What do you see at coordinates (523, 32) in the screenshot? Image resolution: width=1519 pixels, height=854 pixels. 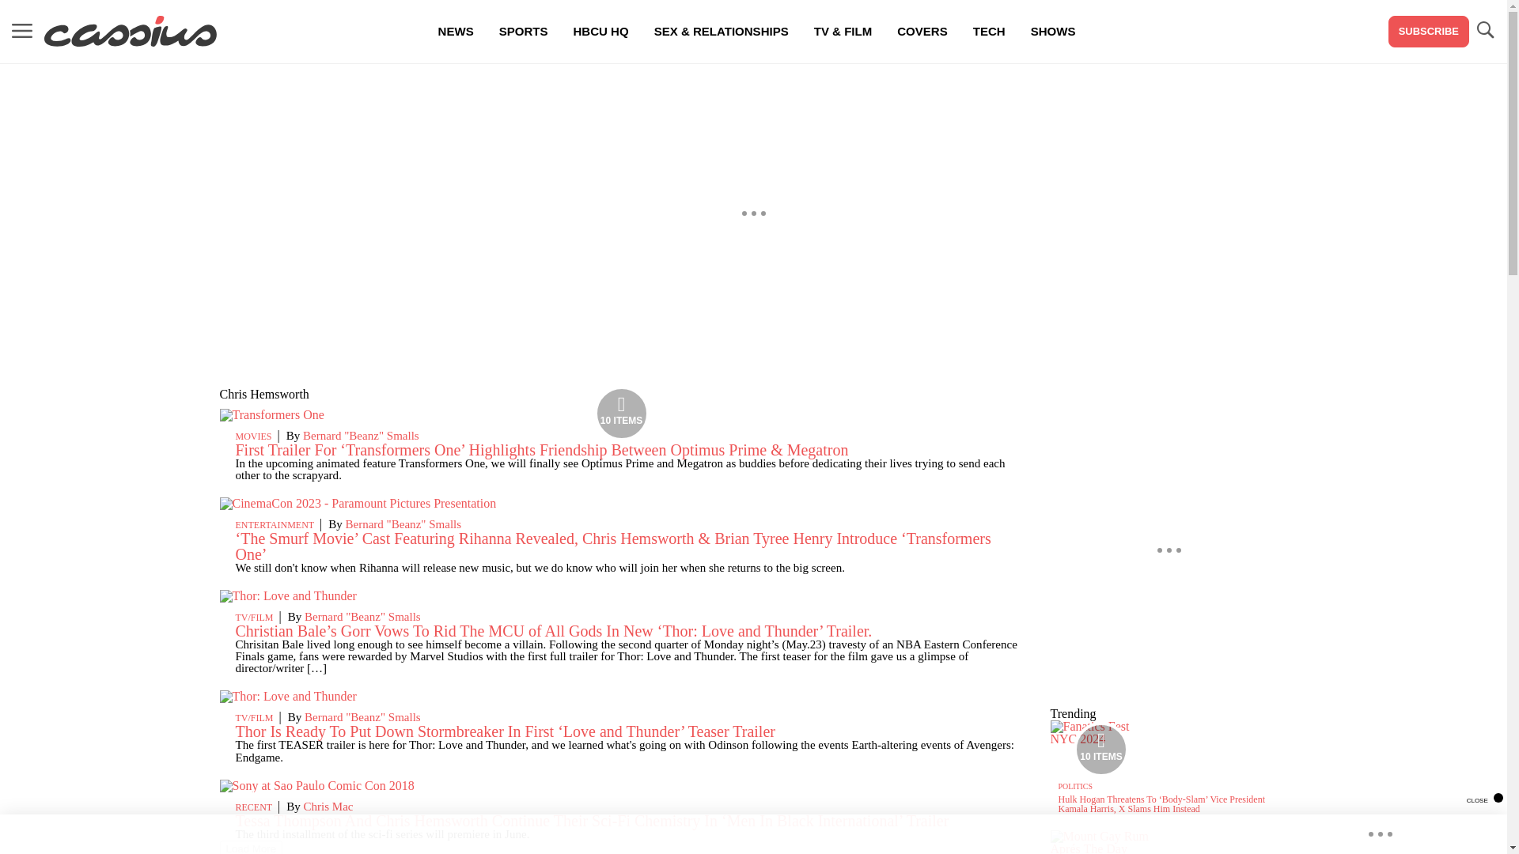 I see `SPORTS` at bounding box center [523, 32].